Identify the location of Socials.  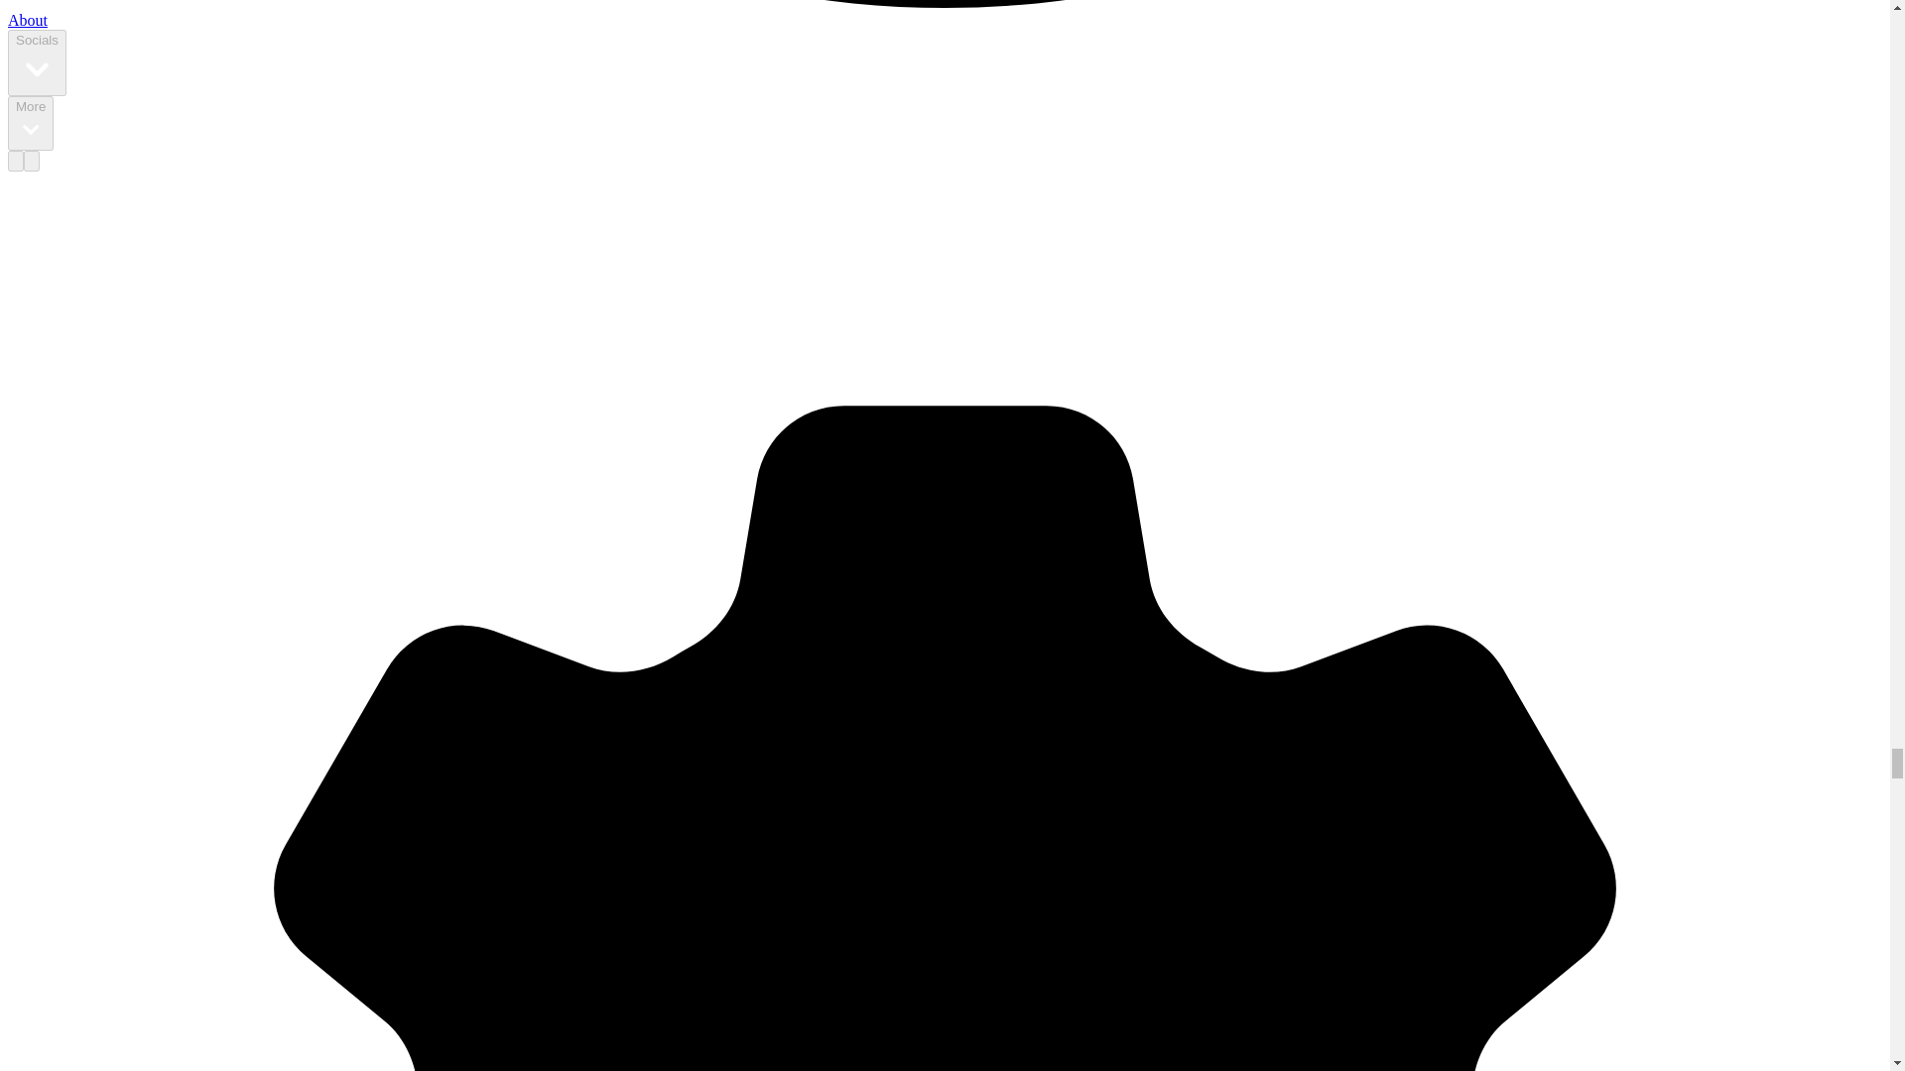
(37, 63).